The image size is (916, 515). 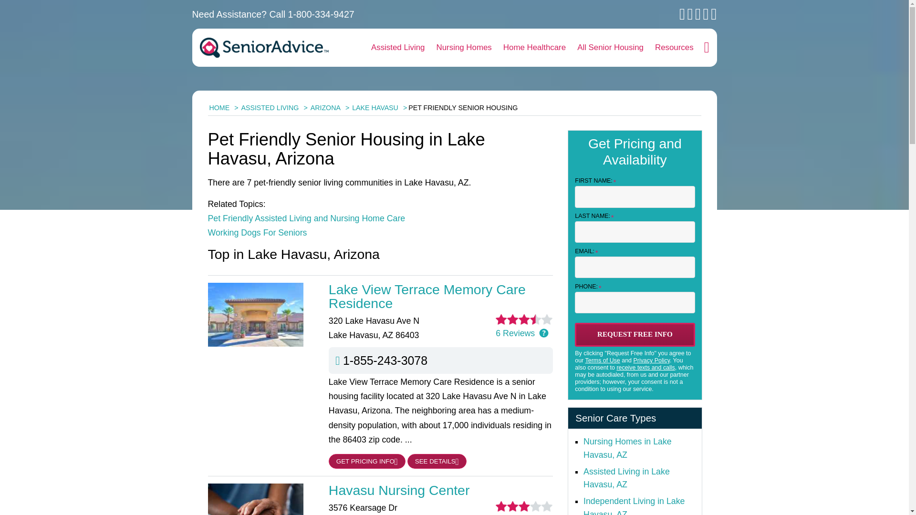 What do you see at coordinates (441, 296) in the screenshot?
I see `Lake View Terrace Memory Care Residence Lake Havasu, AZ` at bounding box center [441, 296].